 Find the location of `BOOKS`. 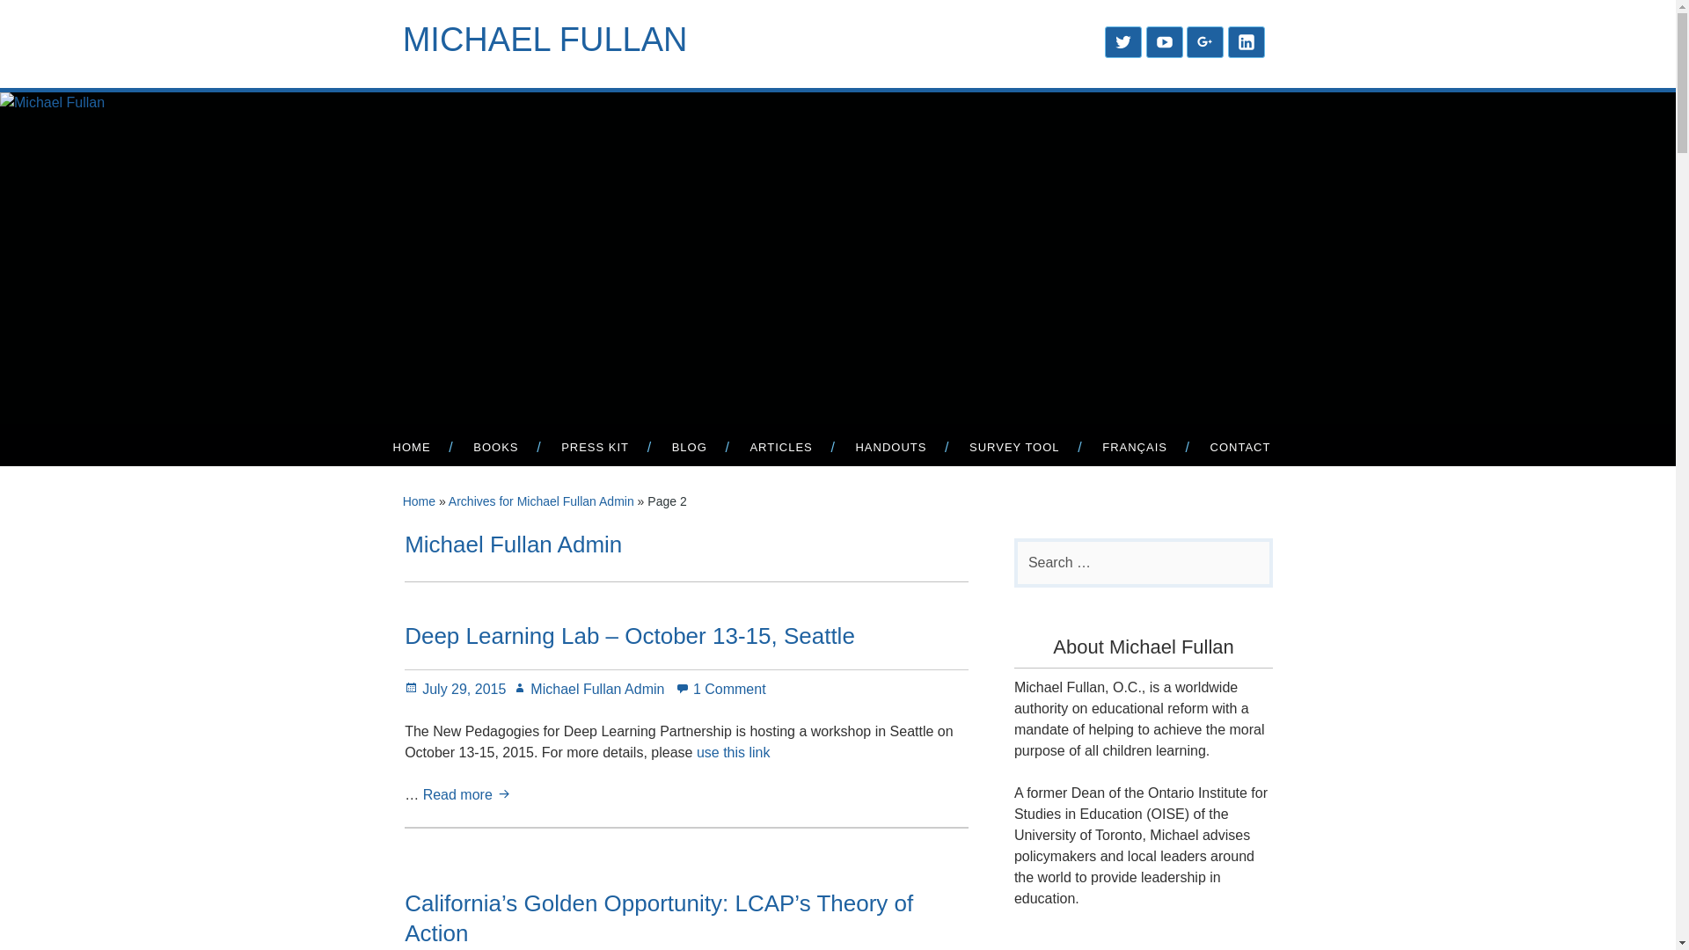

BOOKS is located at coordinates (495, 446).